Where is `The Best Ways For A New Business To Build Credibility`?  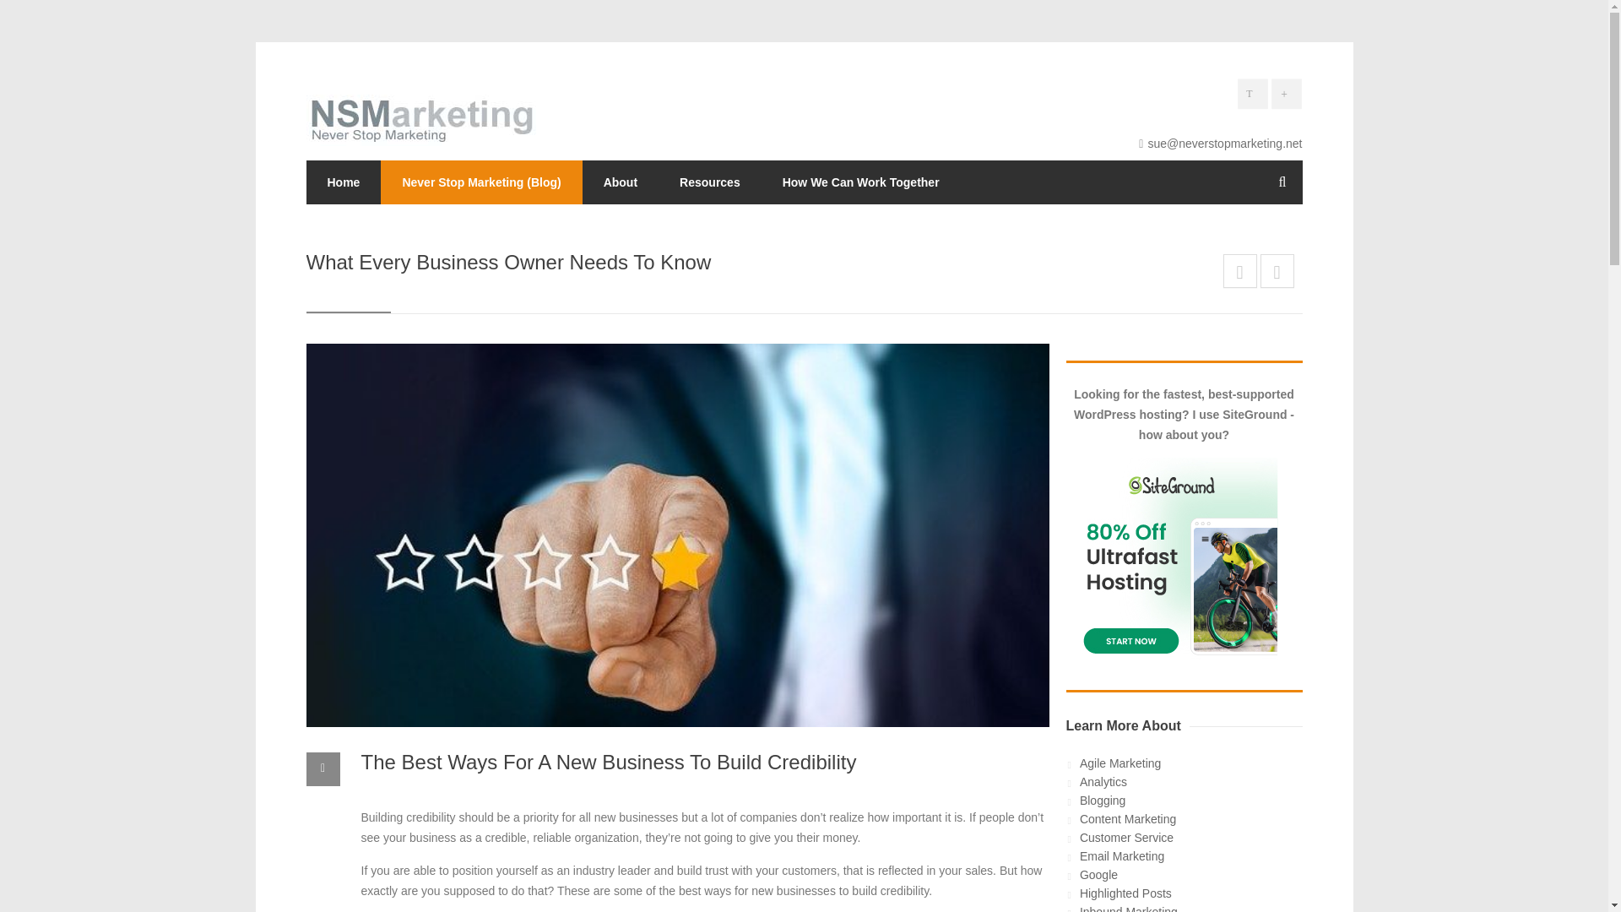
The Best Ways For A New Business To Build Credibility is located at coordinates (610, 762).